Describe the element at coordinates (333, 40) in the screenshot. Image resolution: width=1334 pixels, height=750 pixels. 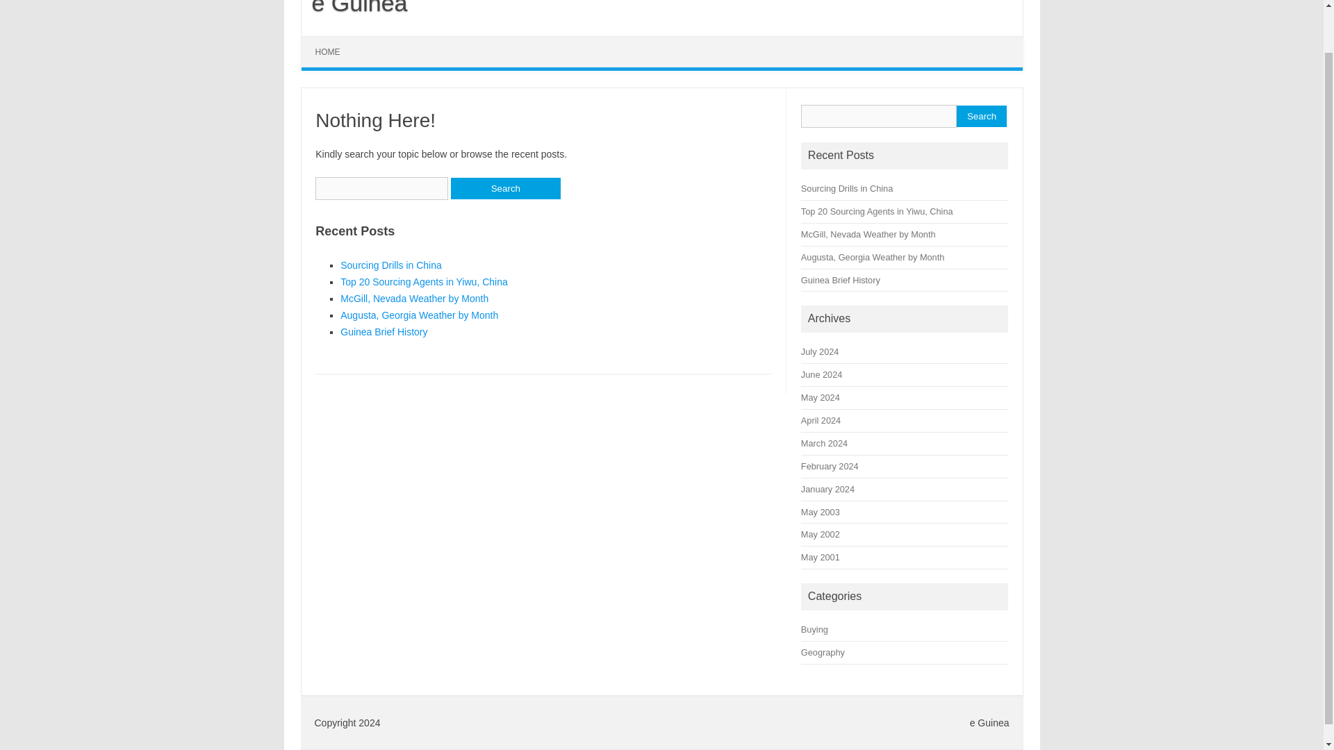
I see `Skip to content` at that location.